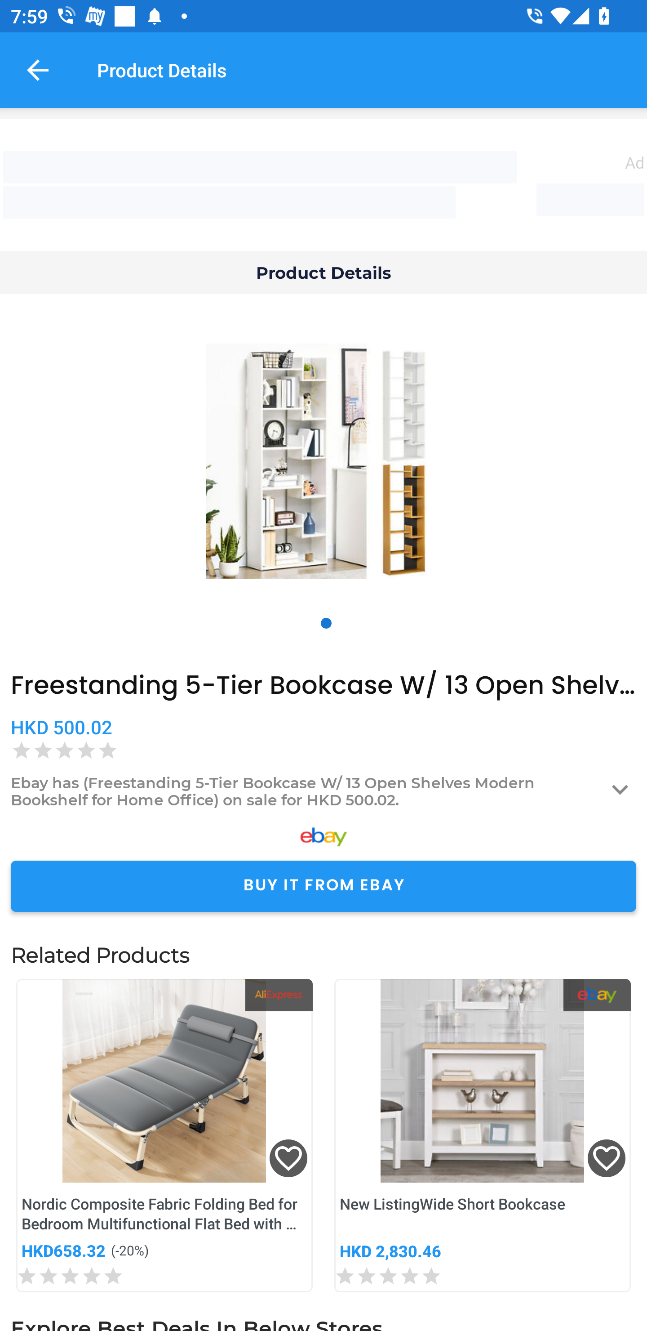  What do you see at coordinates (323, 886) in the screenshot?
I see `BUY IT FROM EBAY` at bounding box center [323, 886].